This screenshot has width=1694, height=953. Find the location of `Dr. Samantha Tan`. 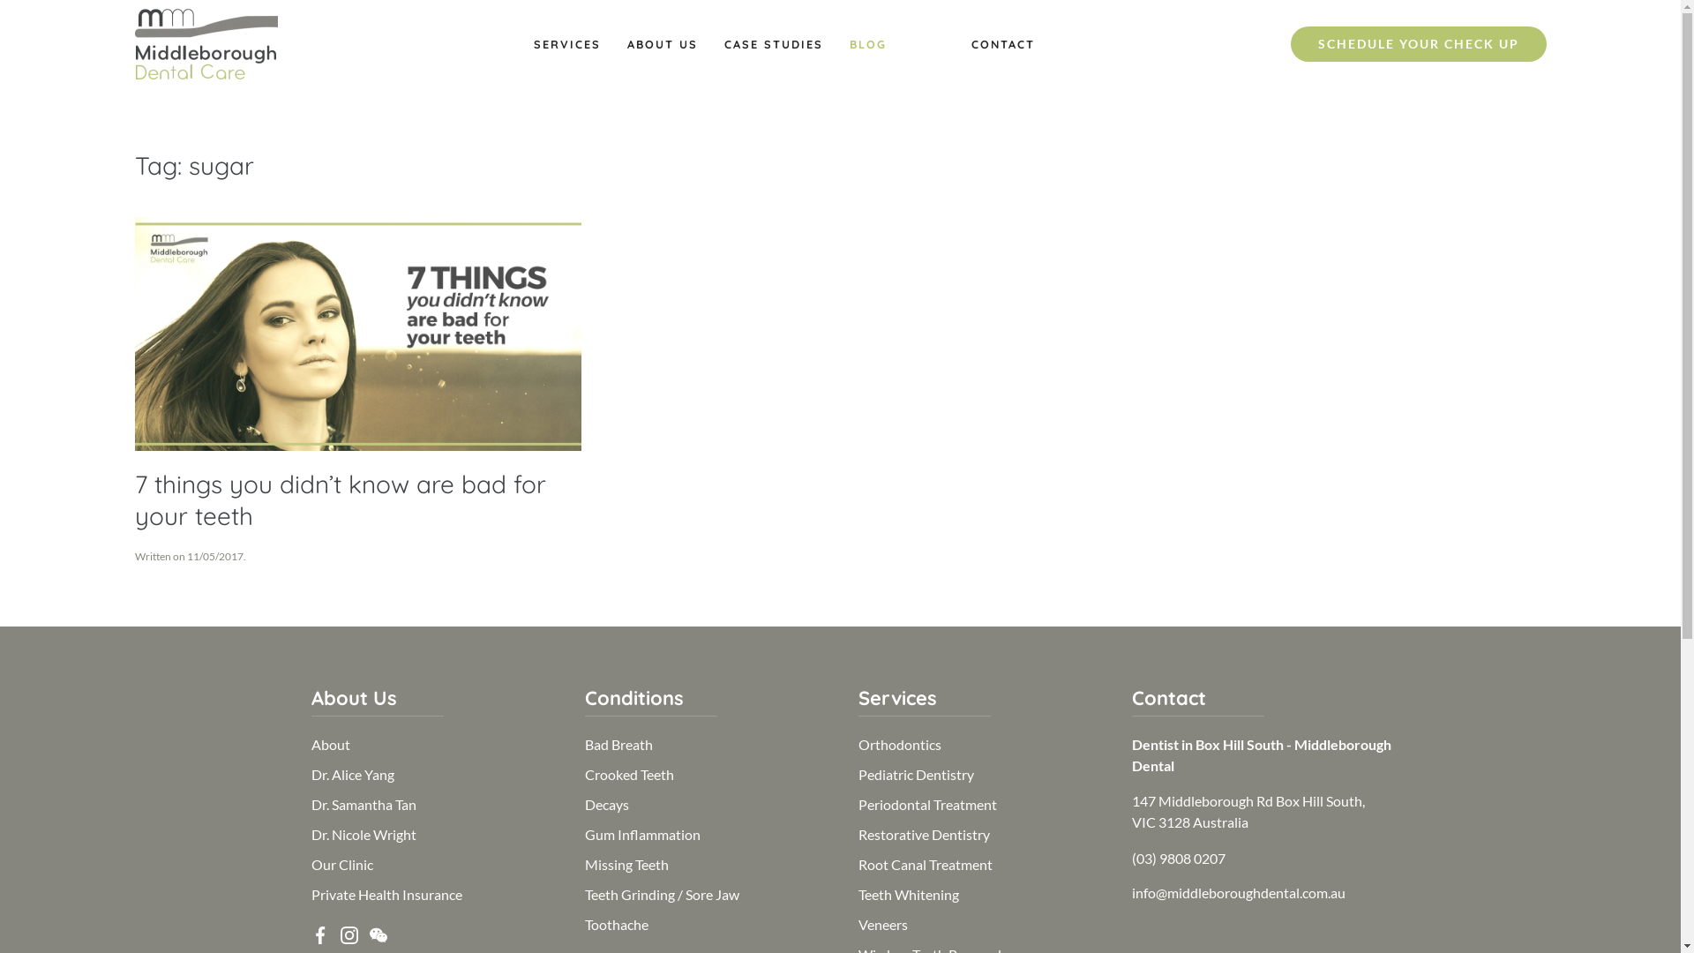

Dr. Samantha Tan is located at coordinates (364, 805).